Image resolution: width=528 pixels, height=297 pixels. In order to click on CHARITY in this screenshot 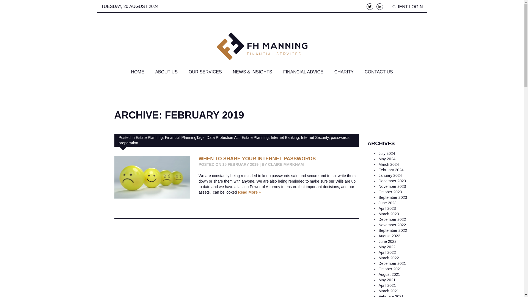, I will do `click(344, 73)`.